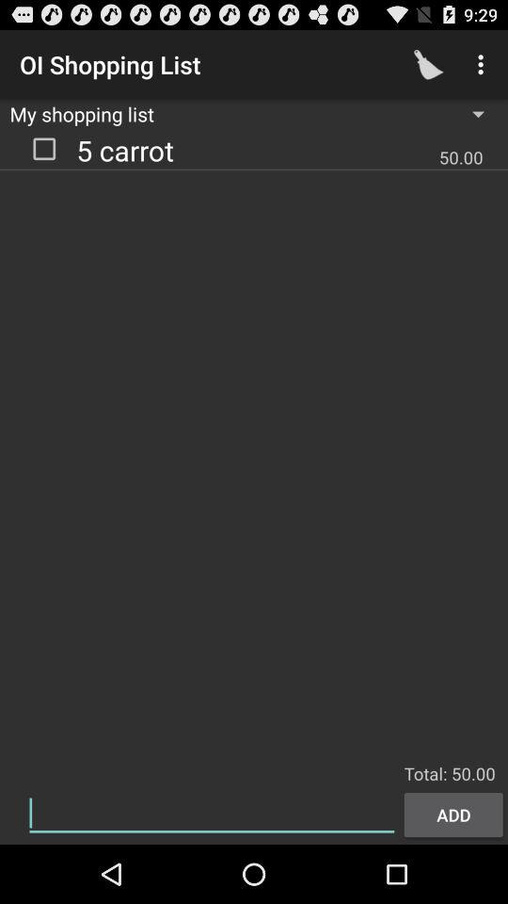 The width and height of the screenshot is (508, 904). Describe the element at coordinates (44, 148) in the screenshot. I see `check off shopping list item 5 carrot` at that location.